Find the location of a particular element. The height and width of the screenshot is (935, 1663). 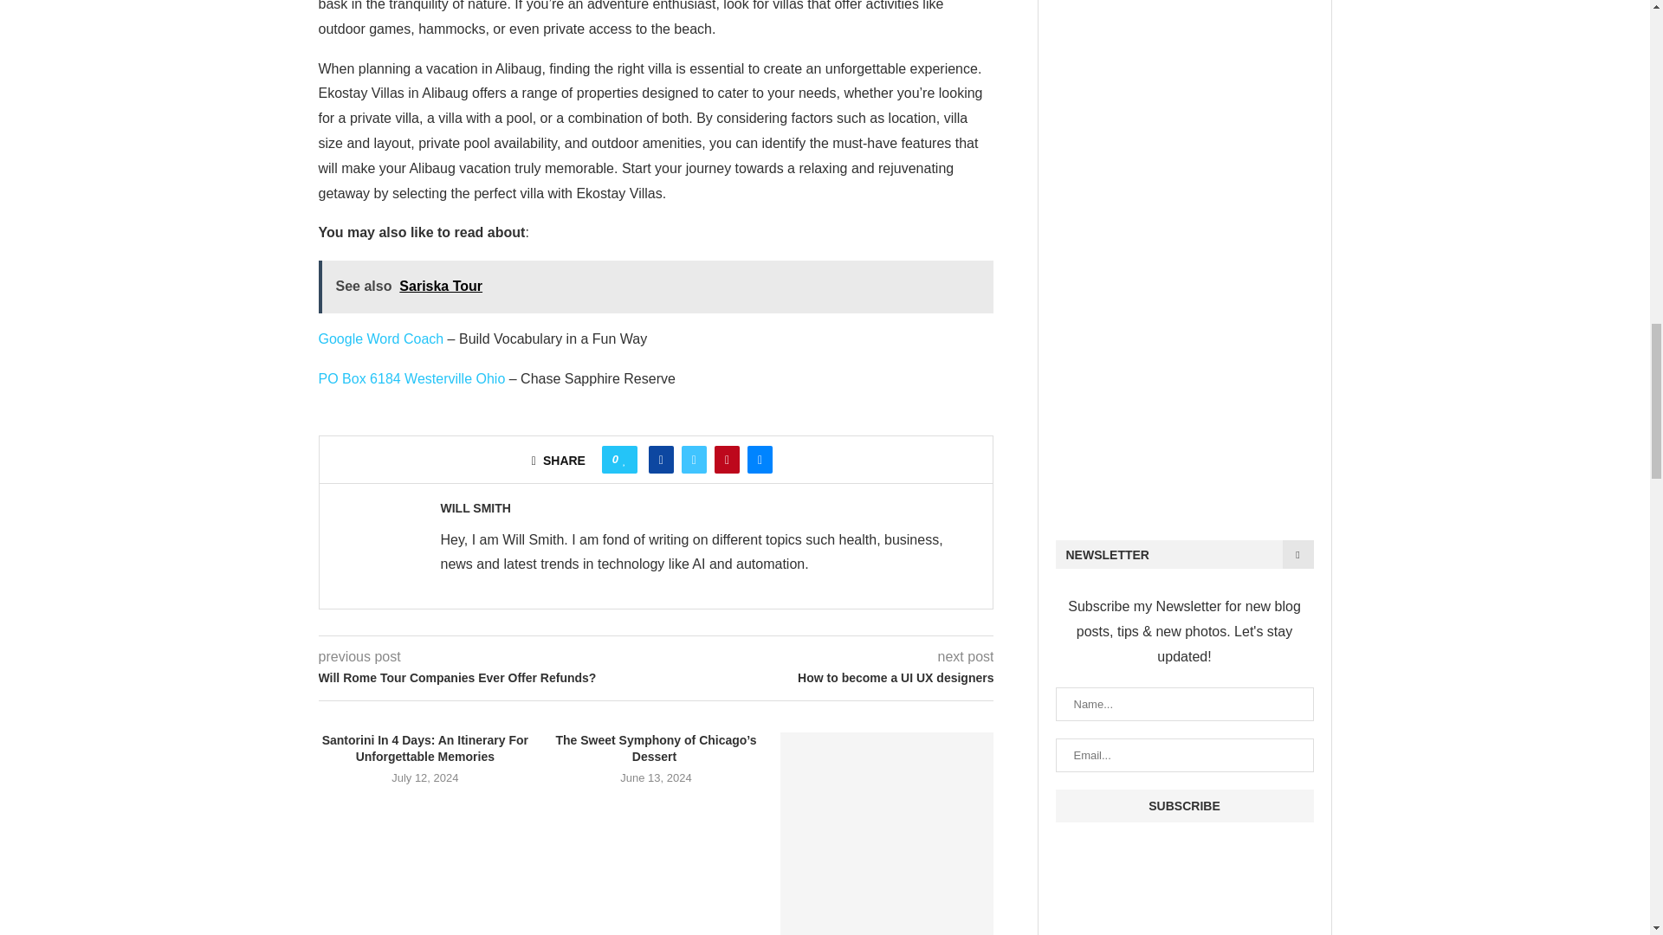

Author Will Smith is located at coordinates (475, 507).